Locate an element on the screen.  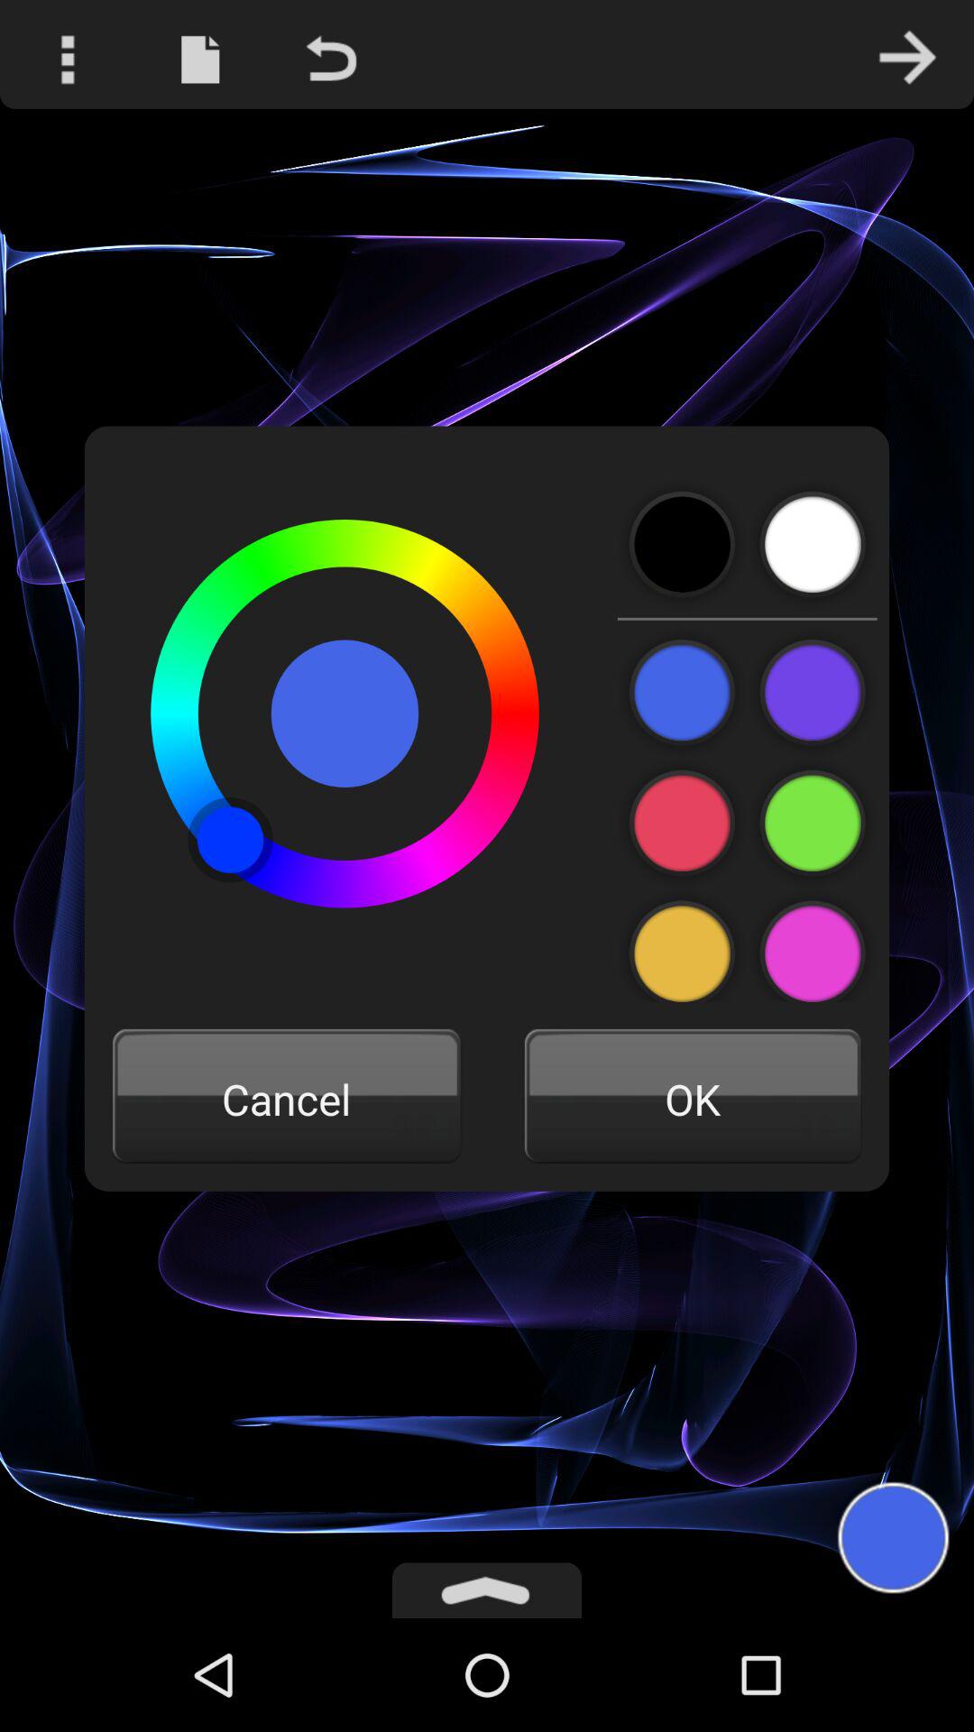
select the color is located at coordinates (812, 945).